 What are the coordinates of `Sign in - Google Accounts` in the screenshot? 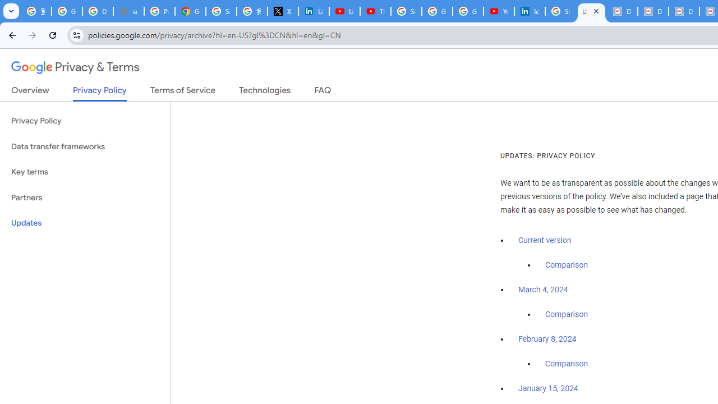 It's located at (406, 11).